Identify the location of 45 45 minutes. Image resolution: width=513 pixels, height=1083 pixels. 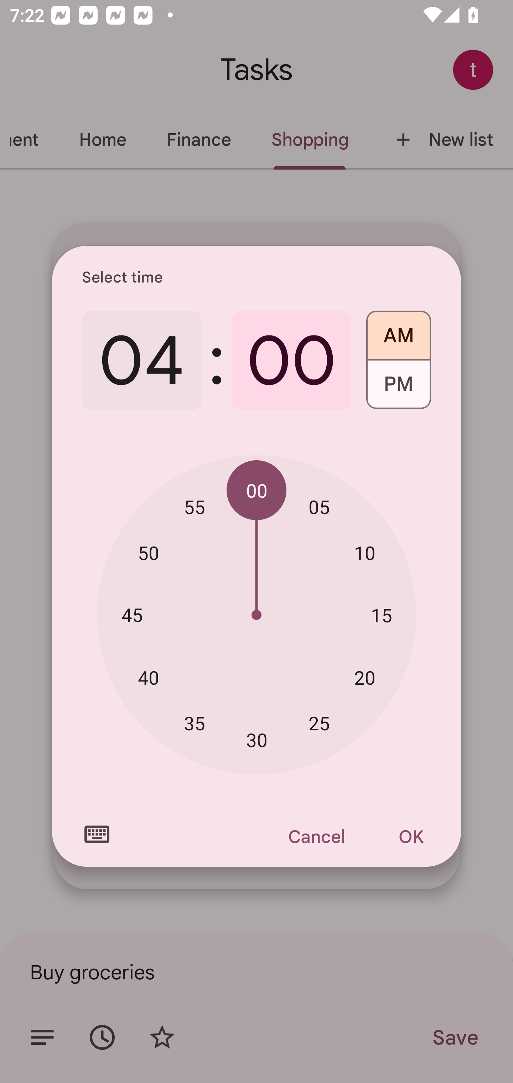
(132, 614).